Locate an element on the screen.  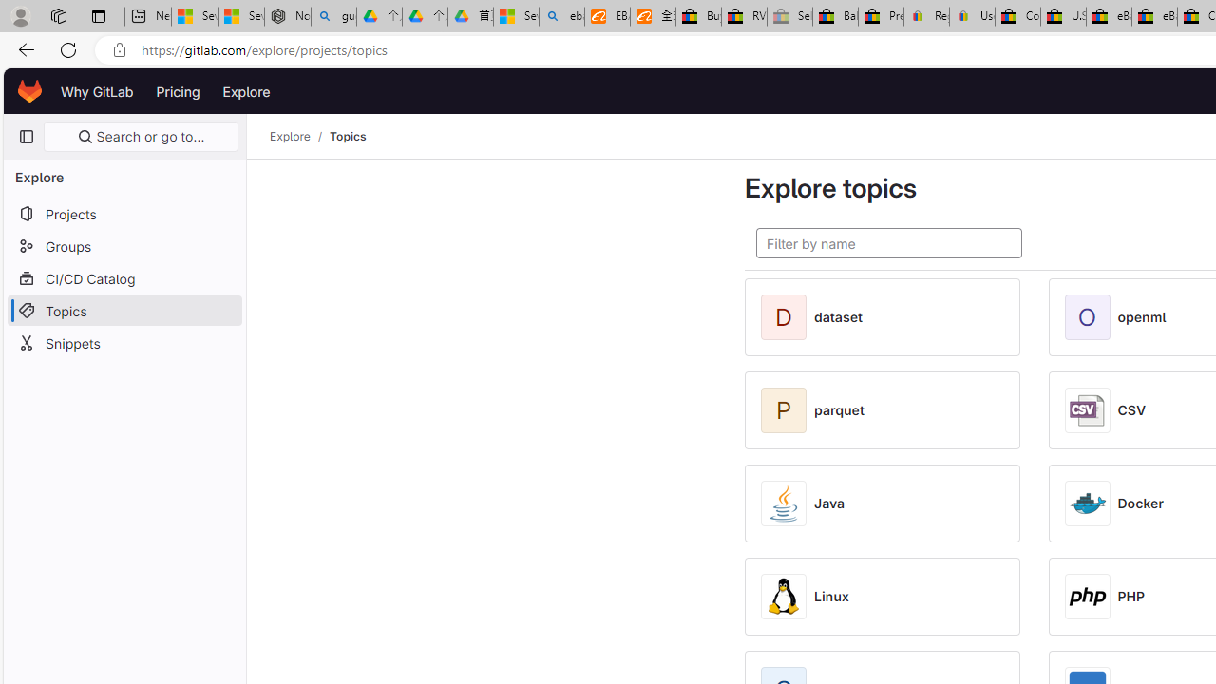
Press Room - eBay Inc. is located at coordinates (881, 17).